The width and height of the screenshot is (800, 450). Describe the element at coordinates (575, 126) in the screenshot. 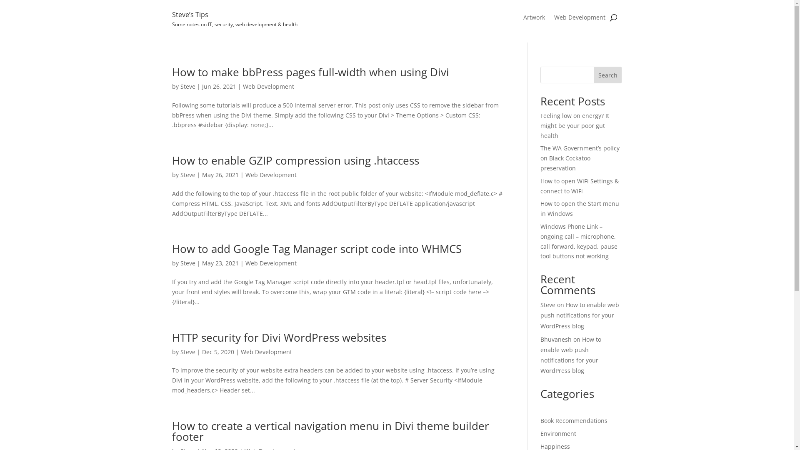

I see `Feeling low on energy? It might be your poor gut health` at that location.